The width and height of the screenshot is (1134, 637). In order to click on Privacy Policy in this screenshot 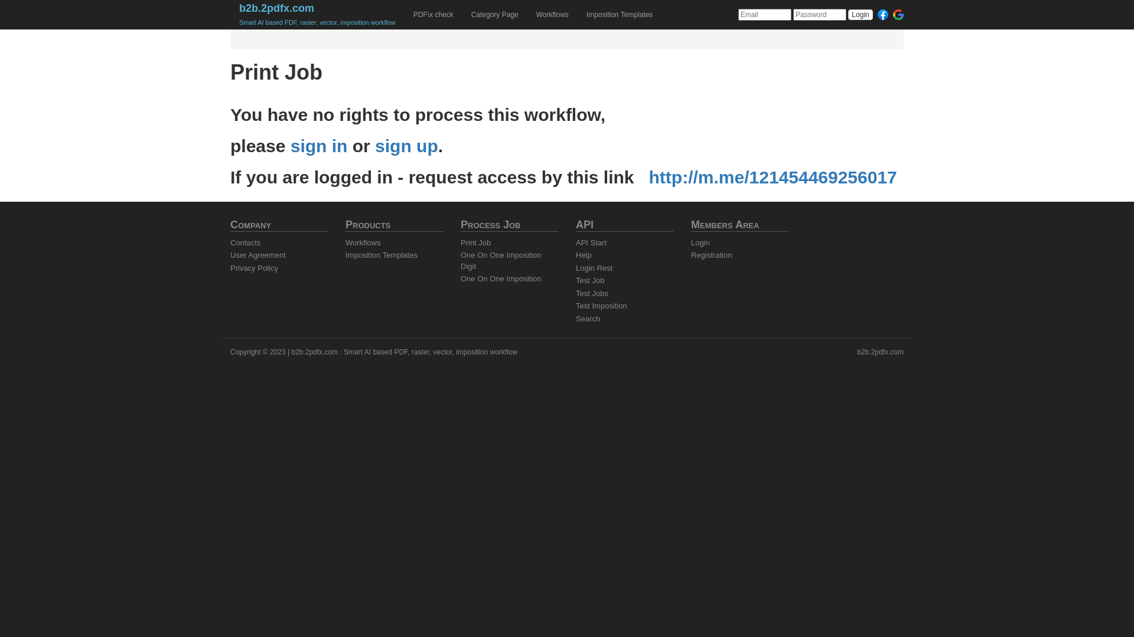, I will do `click(254, 268)`.